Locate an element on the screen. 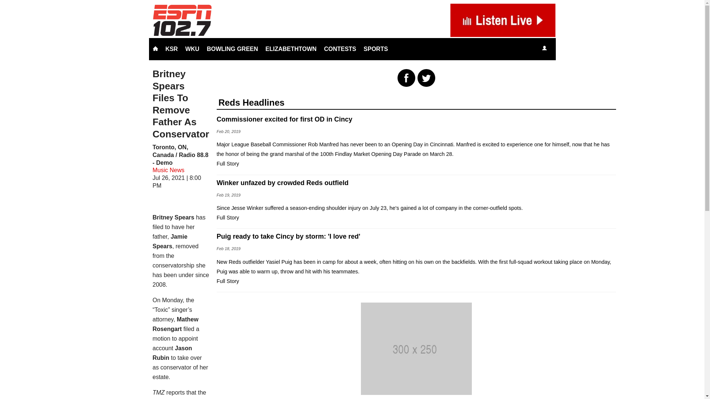 Image resolution: width=710 pixels, height=399 pixels. SPORTS is located at coordinates (376, 49).